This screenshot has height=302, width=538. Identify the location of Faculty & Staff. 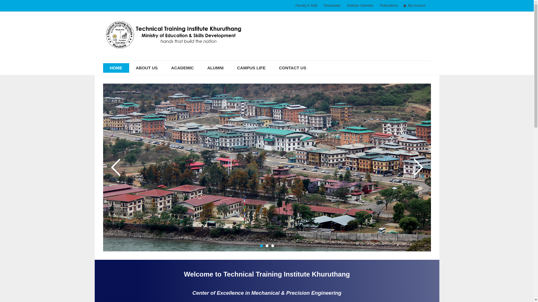
(306, 6).